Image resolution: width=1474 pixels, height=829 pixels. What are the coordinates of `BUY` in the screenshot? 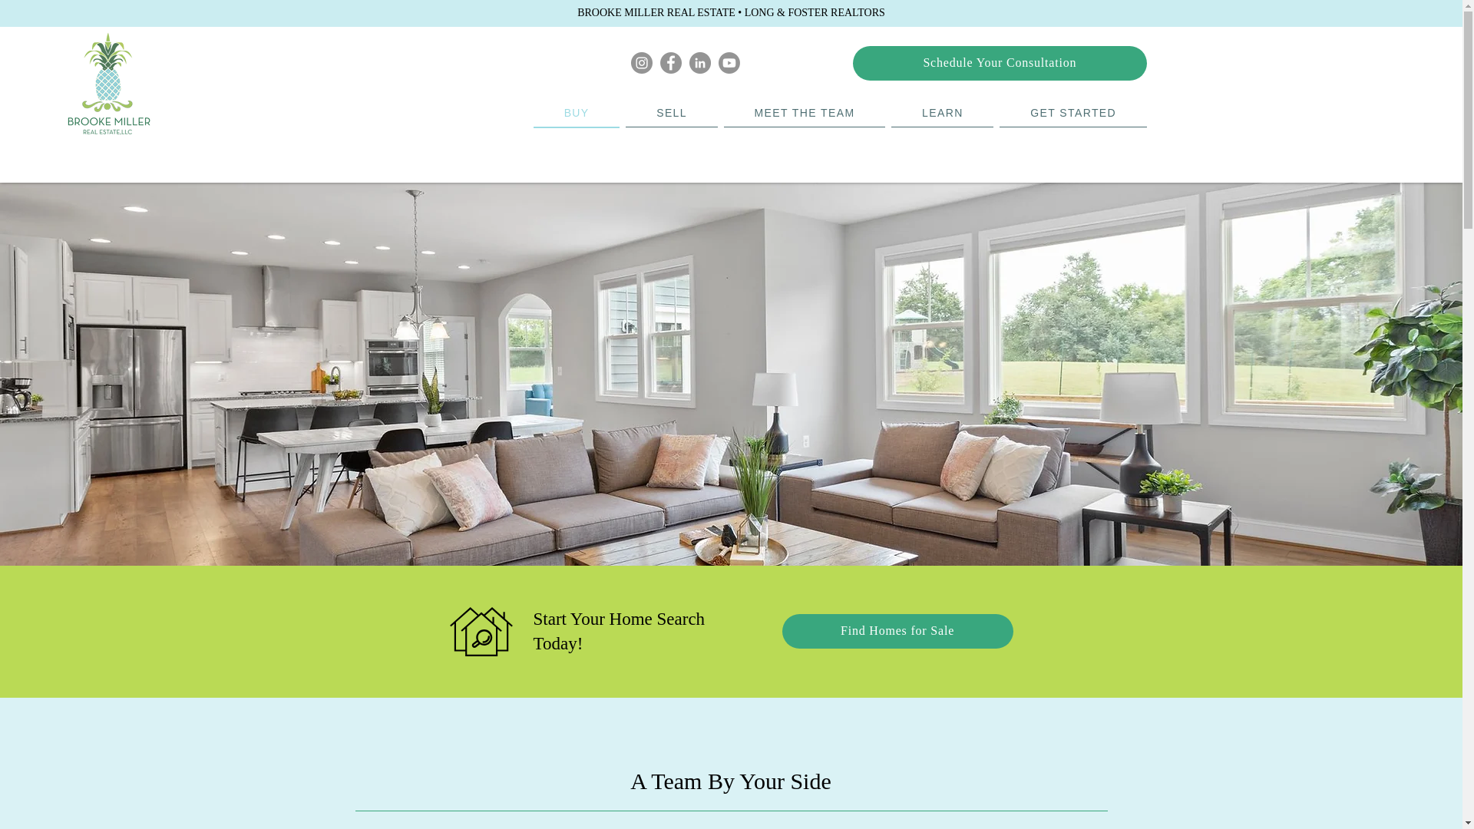 It's located at (577, 114).